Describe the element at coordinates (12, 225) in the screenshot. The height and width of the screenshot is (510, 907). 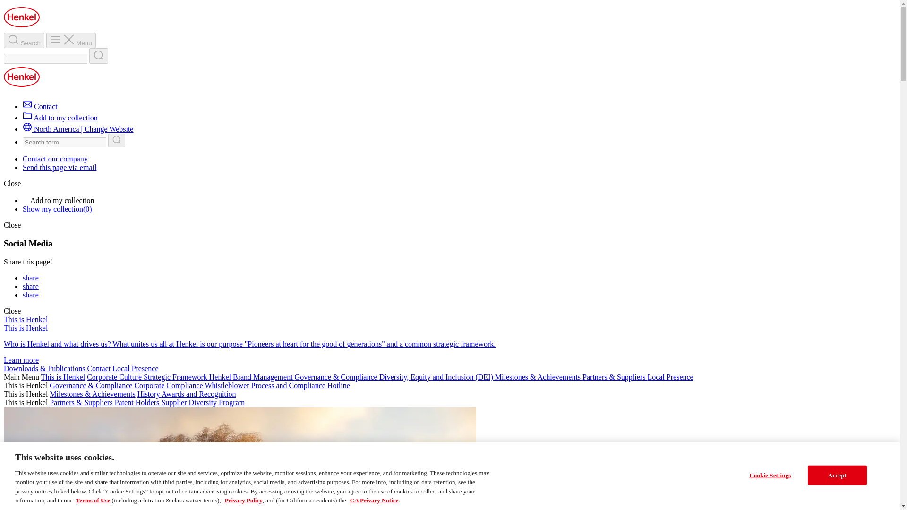
I see `Close` at that location.